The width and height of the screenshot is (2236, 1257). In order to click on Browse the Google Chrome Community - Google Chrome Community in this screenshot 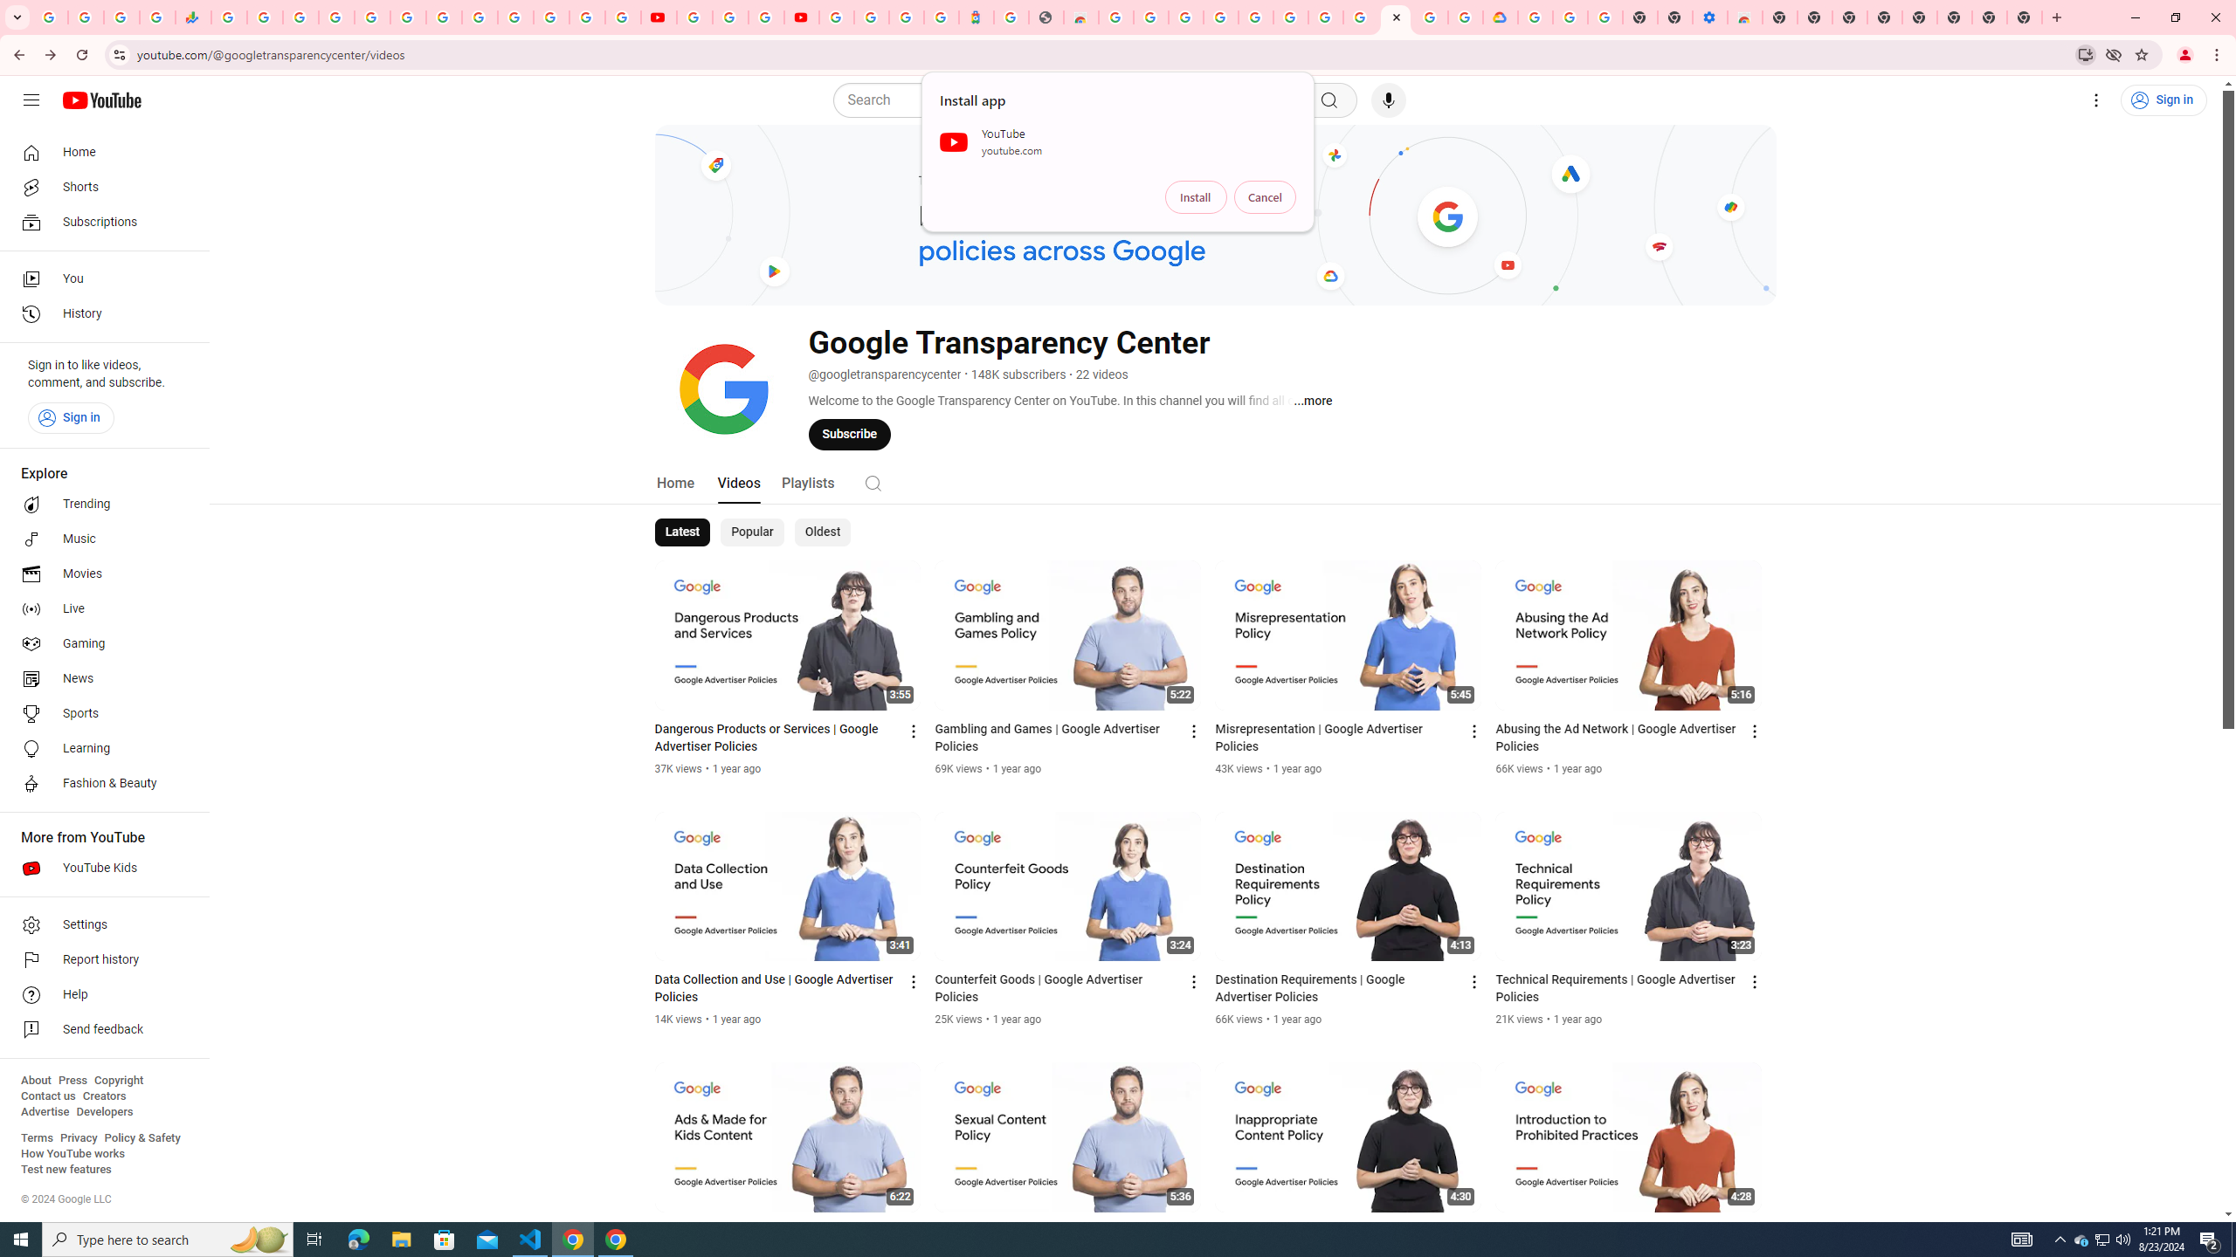, I will do `click(1466, 17)`.